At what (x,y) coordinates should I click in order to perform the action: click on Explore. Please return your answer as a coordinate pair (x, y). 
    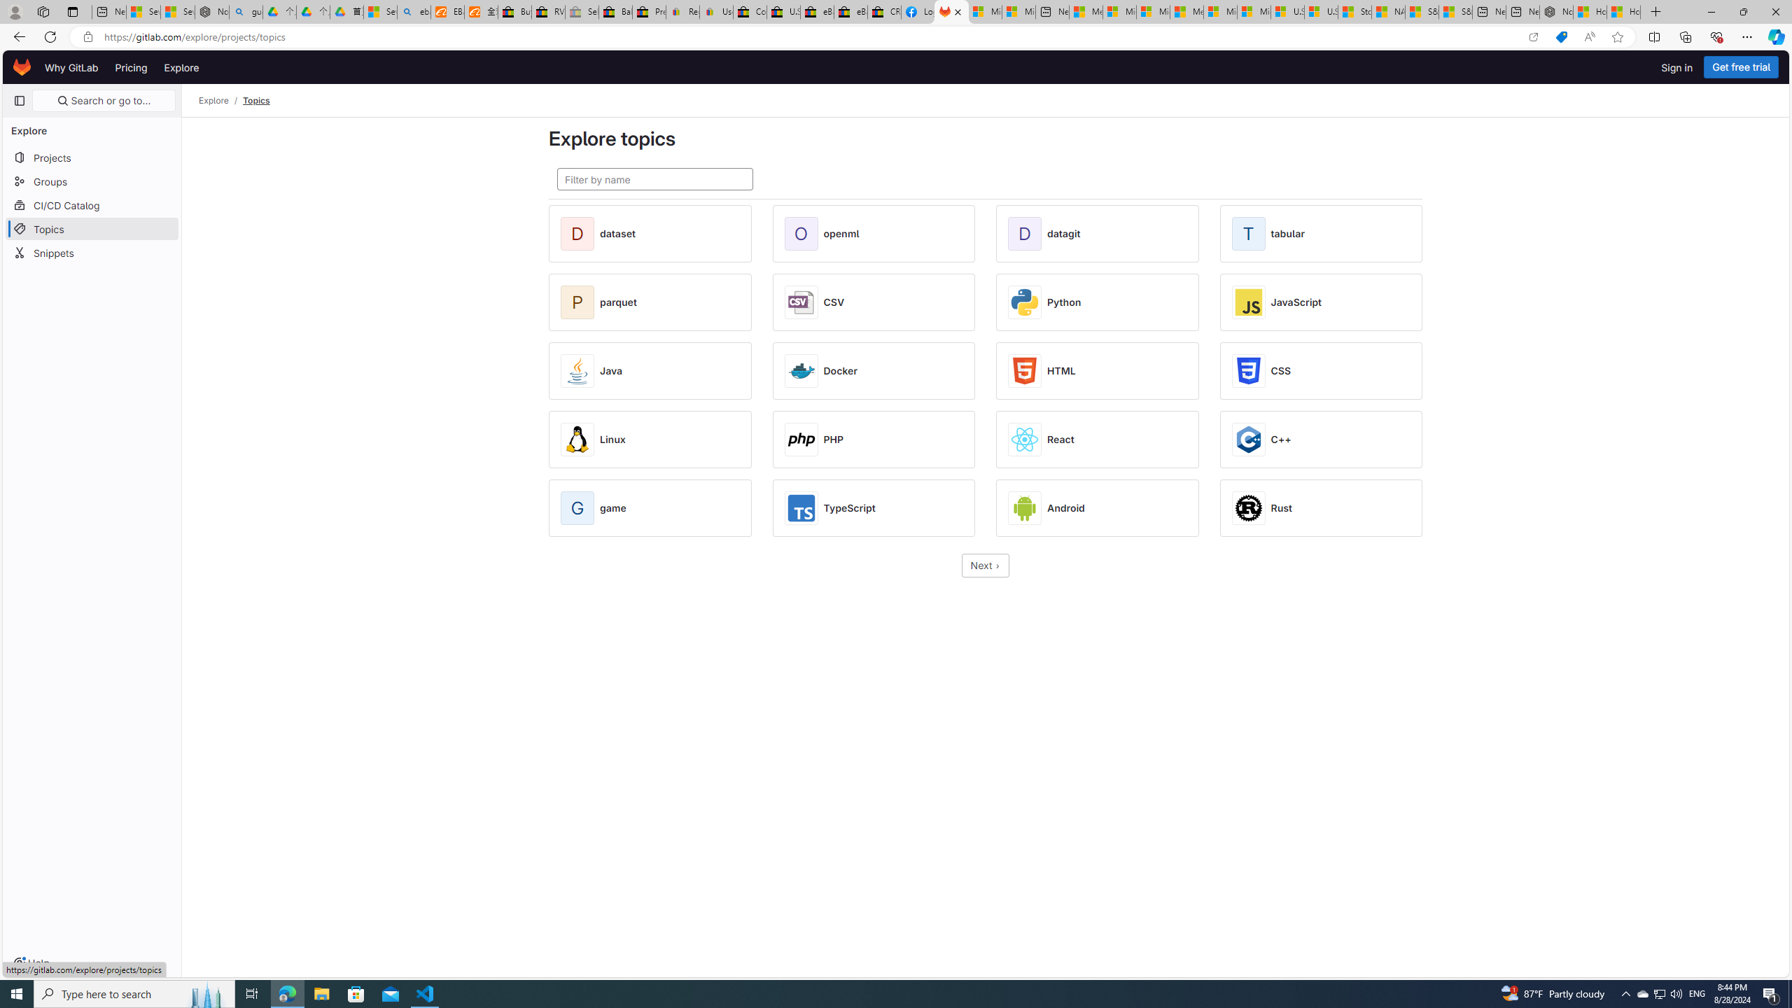
    Looking at the image, I should click on (214, 101).